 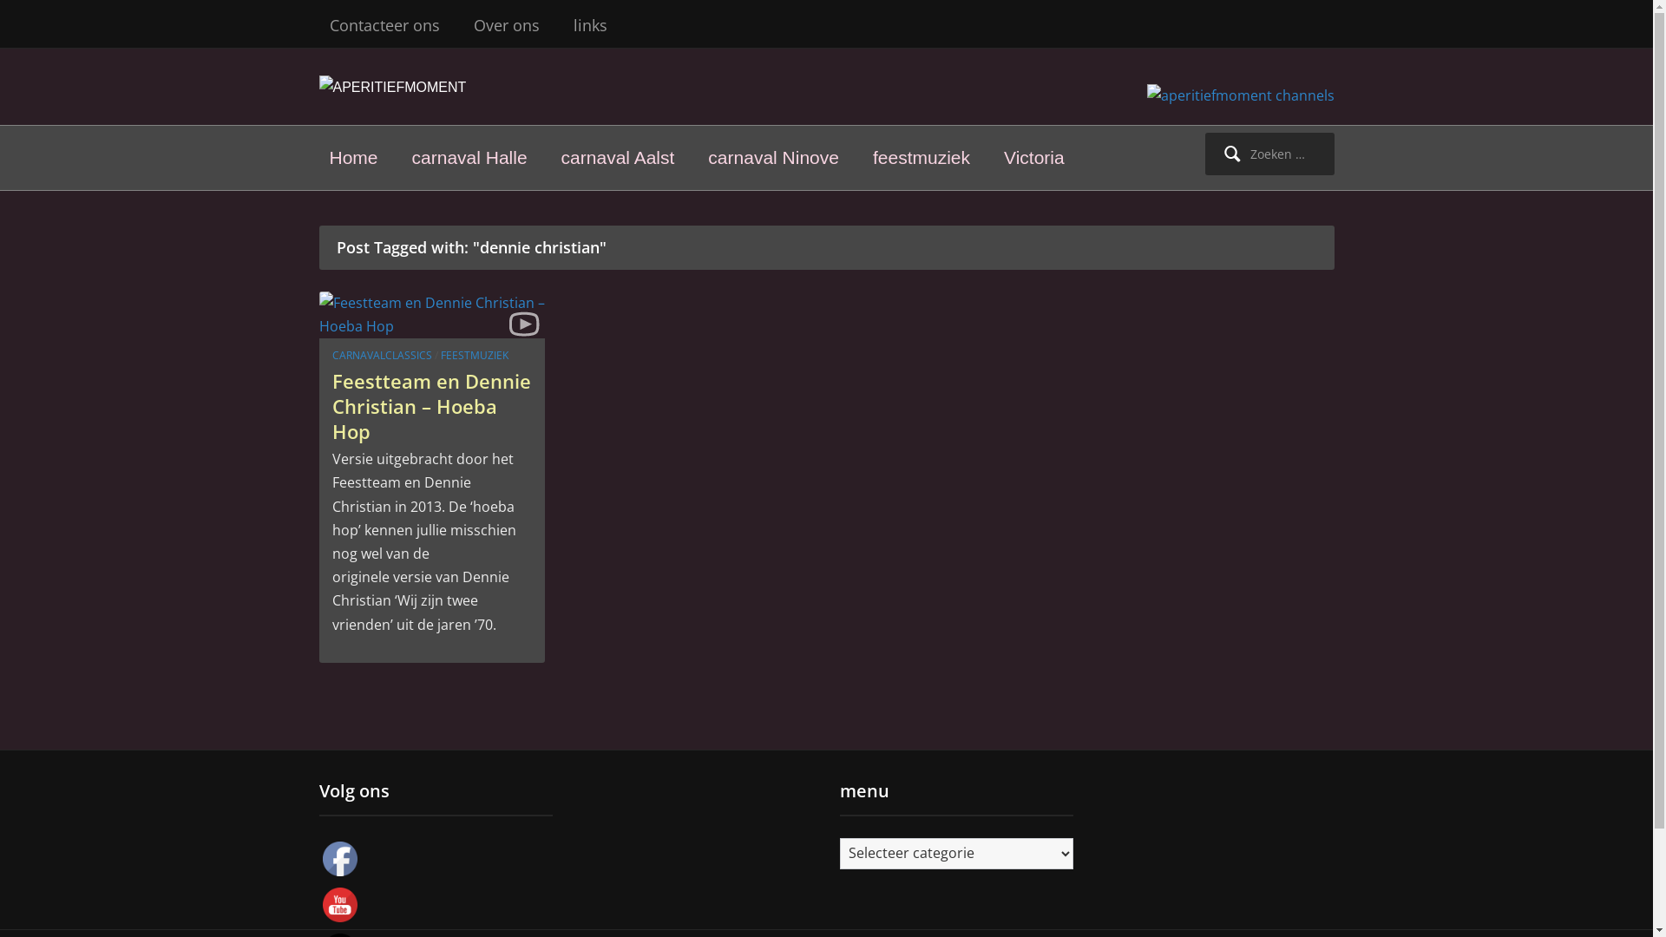 I want to click on Over ons, so click(x=507, y=26).